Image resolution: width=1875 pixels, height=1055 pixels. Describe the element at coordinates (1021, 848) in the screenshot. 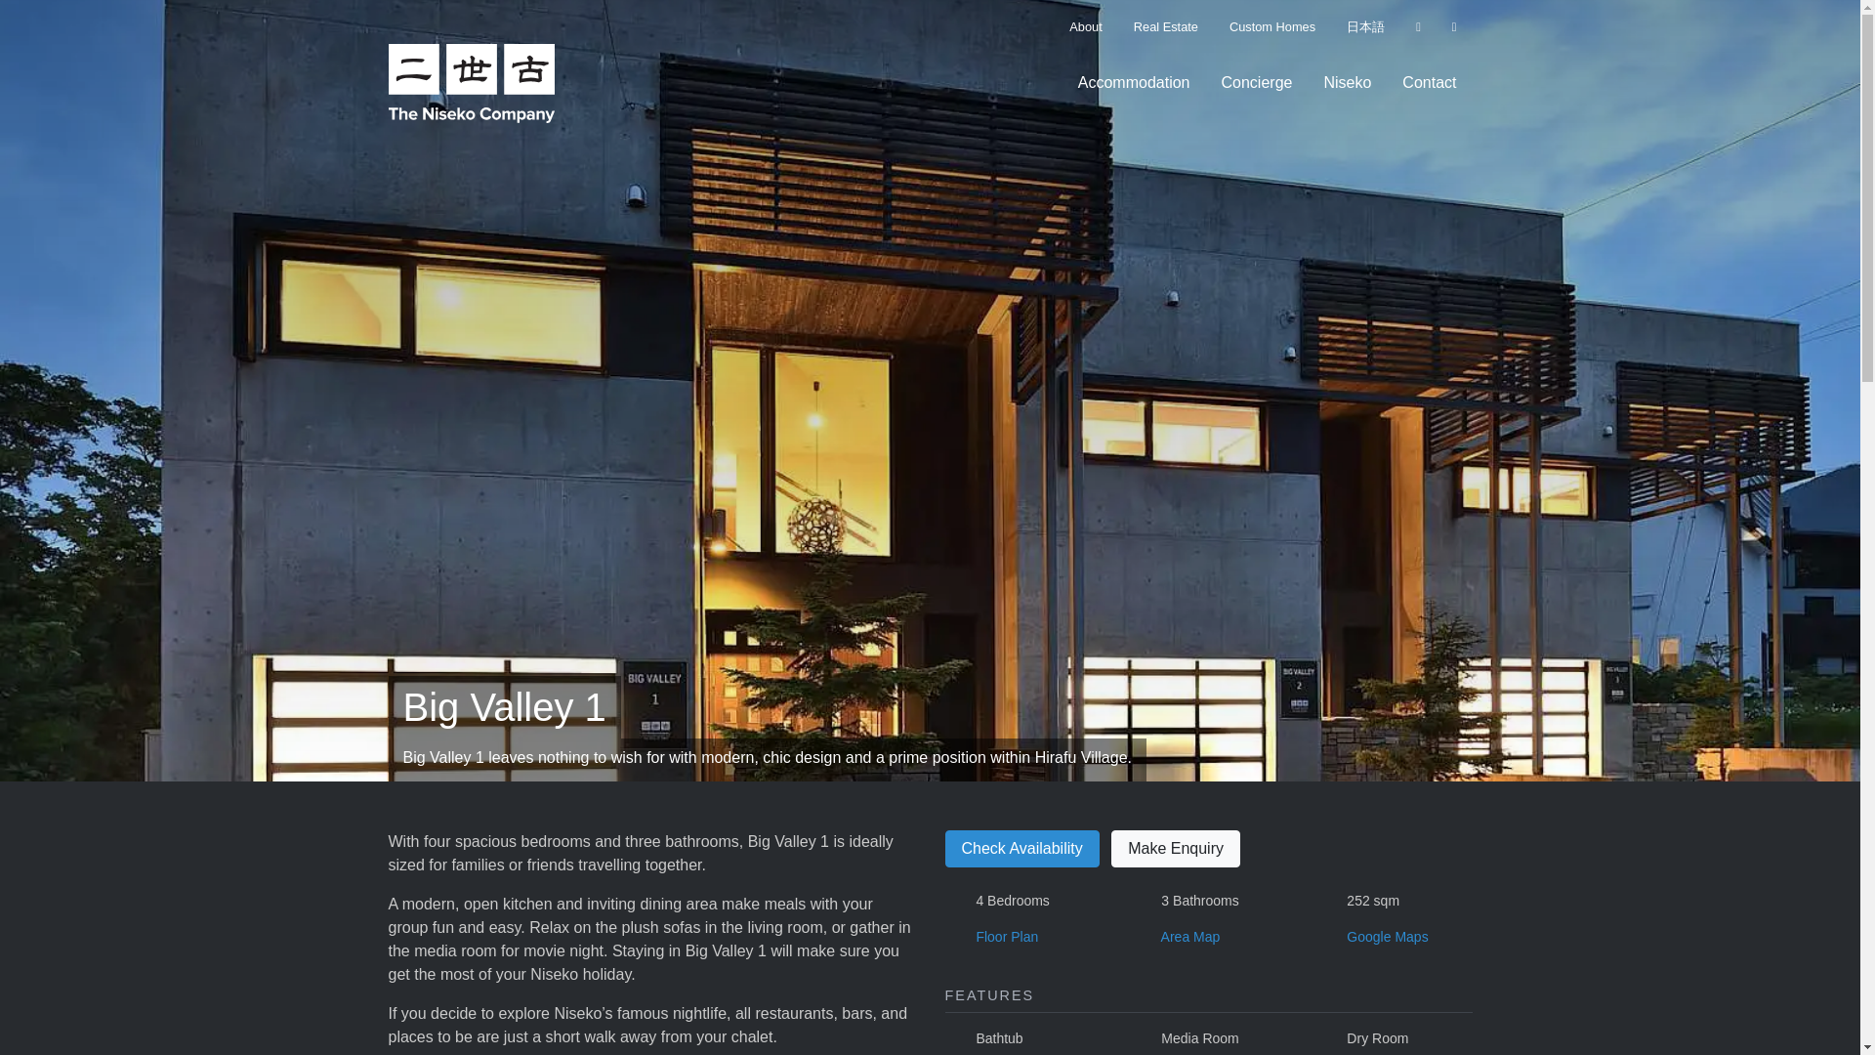

I see `Check Availability` at that location.